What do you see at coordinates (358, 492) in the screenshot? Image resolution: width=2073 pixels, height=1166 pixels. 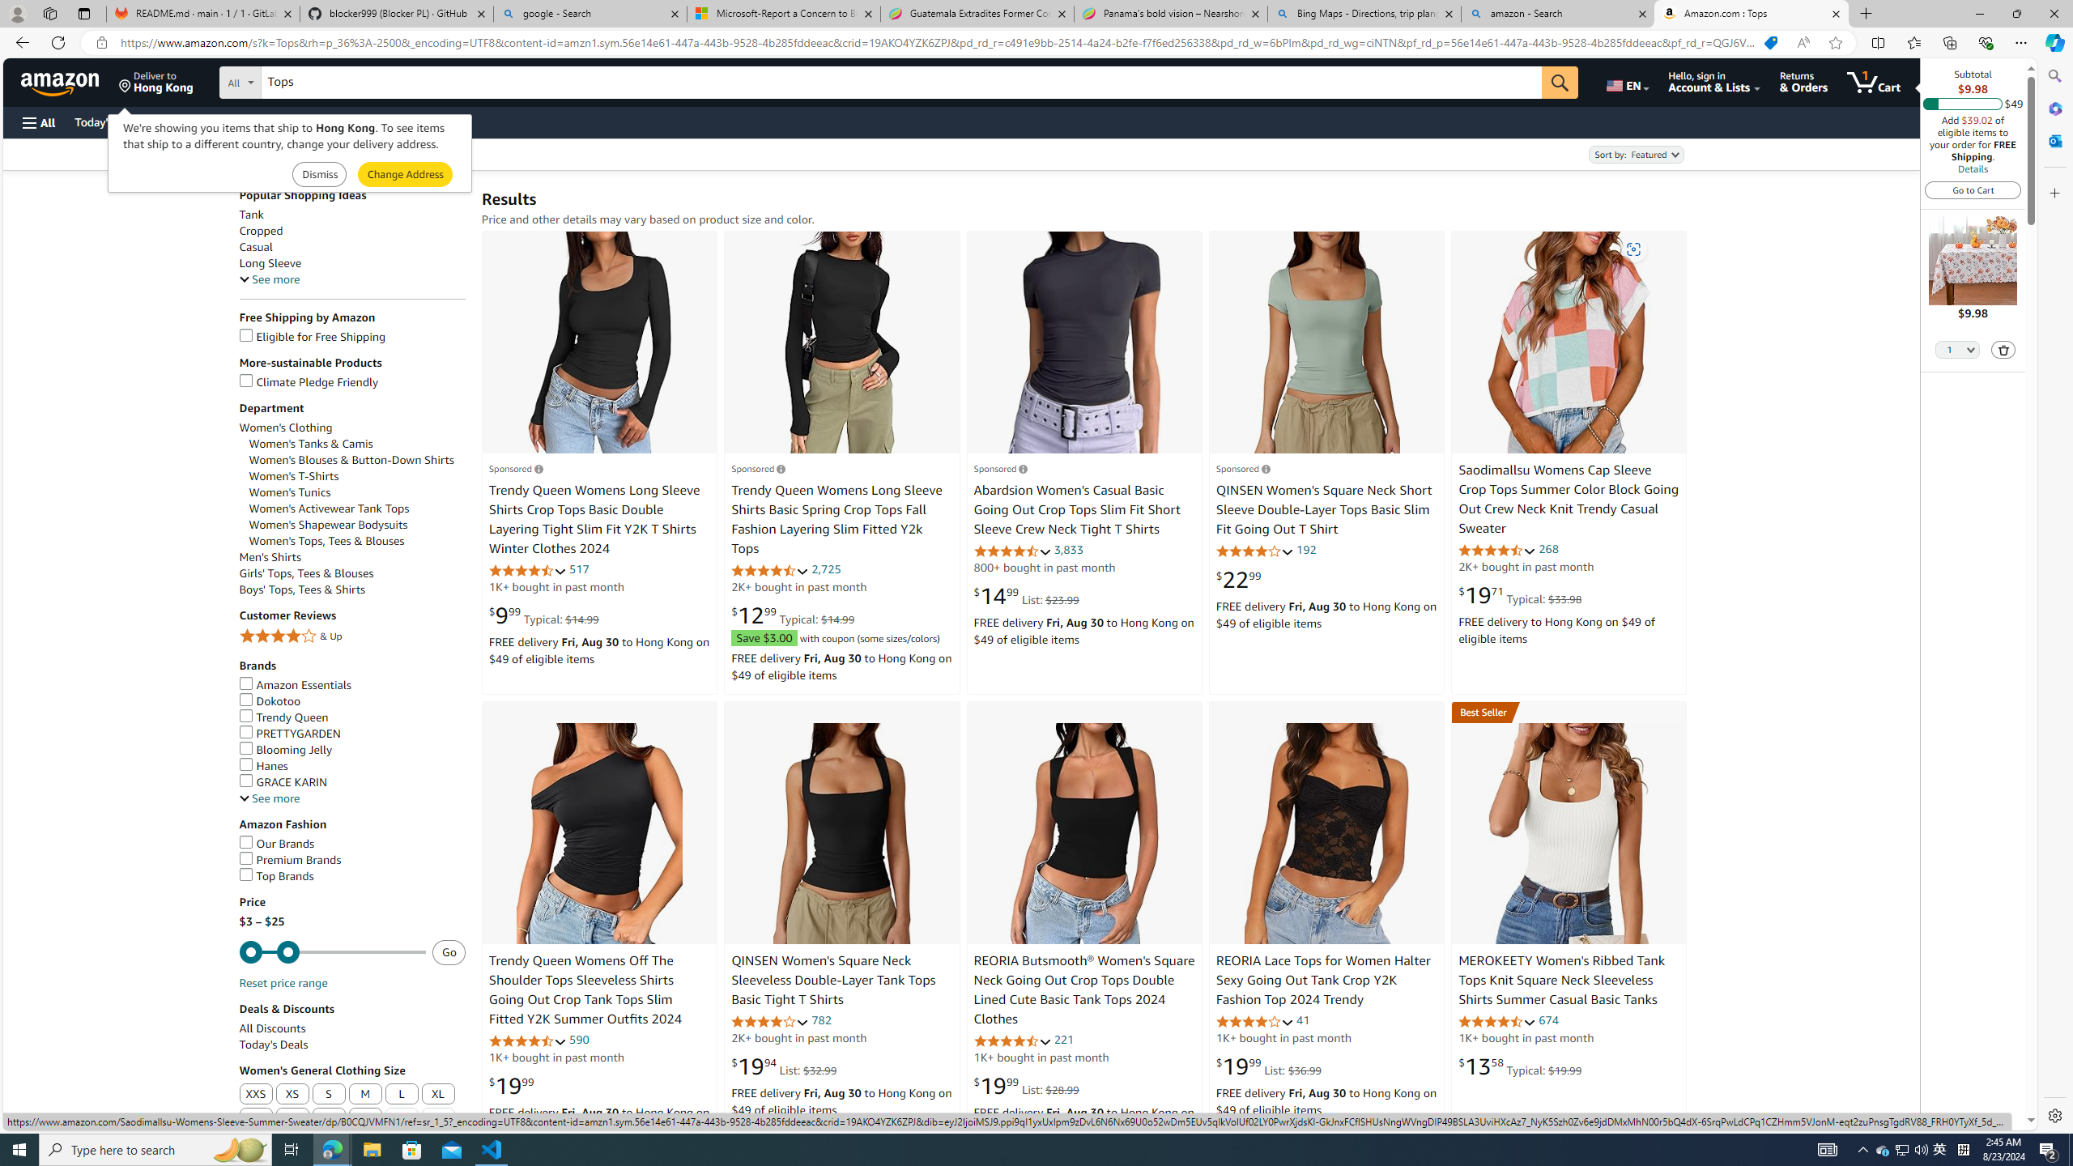 I see `Women's Tunics` at bounding box center [358, 492].